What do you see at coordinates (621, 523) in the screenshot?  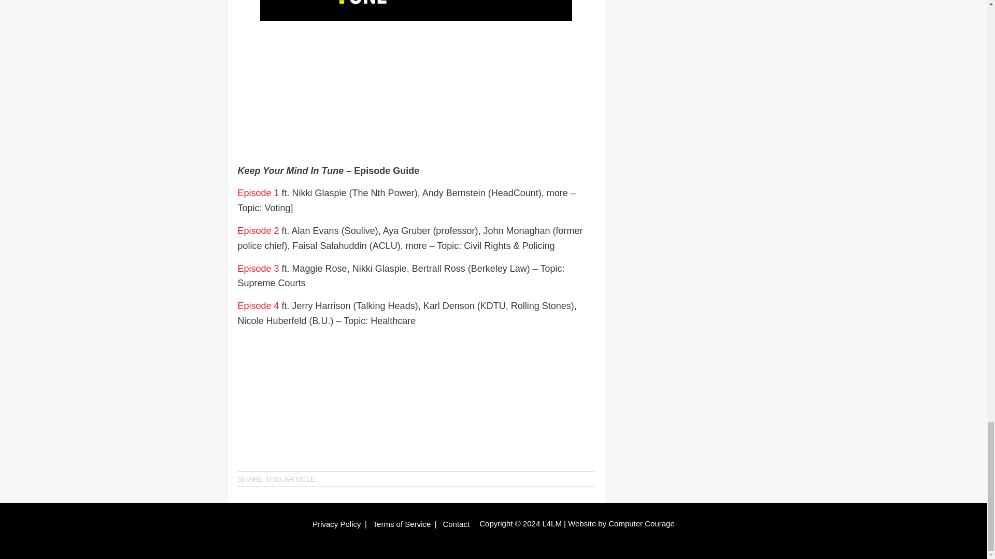 I see `Website by Computer Courage` at bounding box center [621, 523].